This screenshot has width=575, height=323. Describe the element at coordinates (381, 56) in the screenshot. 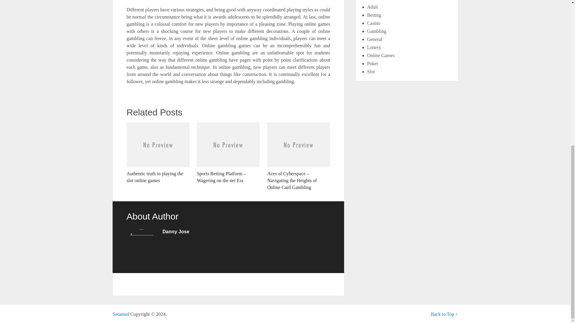

I see `Online Games` at that location.